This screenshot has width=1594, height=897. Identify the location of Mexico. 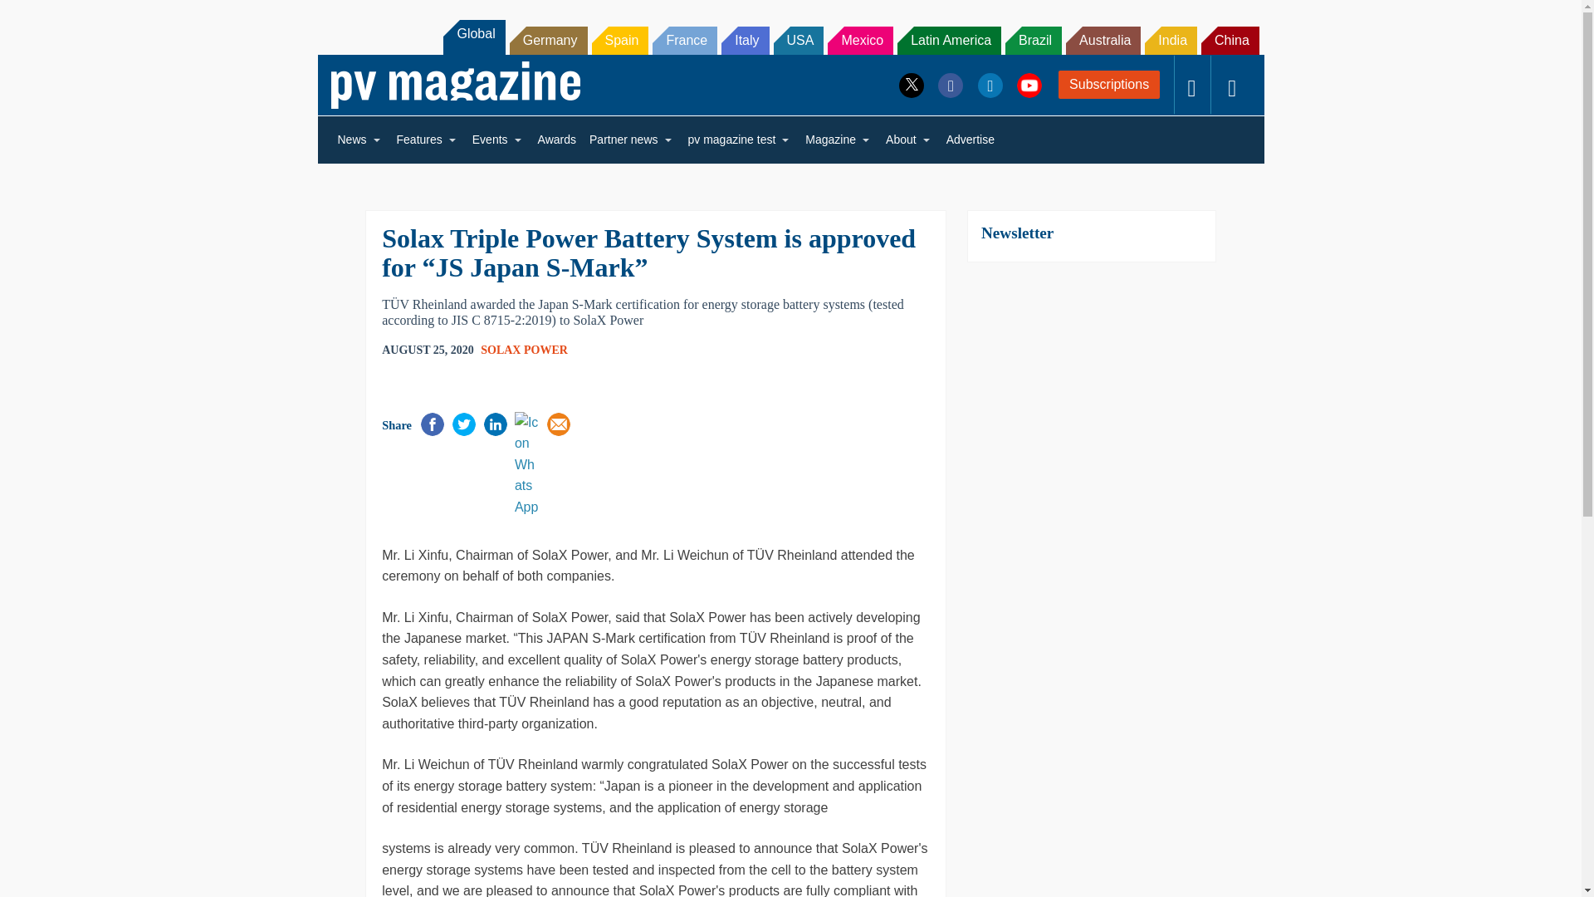
(860, 40).